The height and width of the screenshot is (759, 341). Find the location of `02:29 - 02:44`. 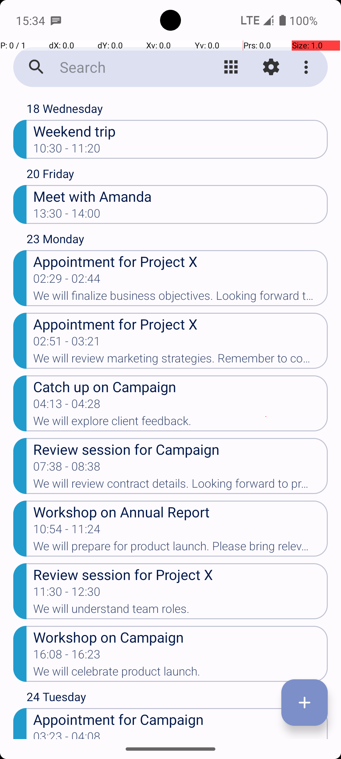

02:29 - 02:44 is located at coordinates (67, 281).